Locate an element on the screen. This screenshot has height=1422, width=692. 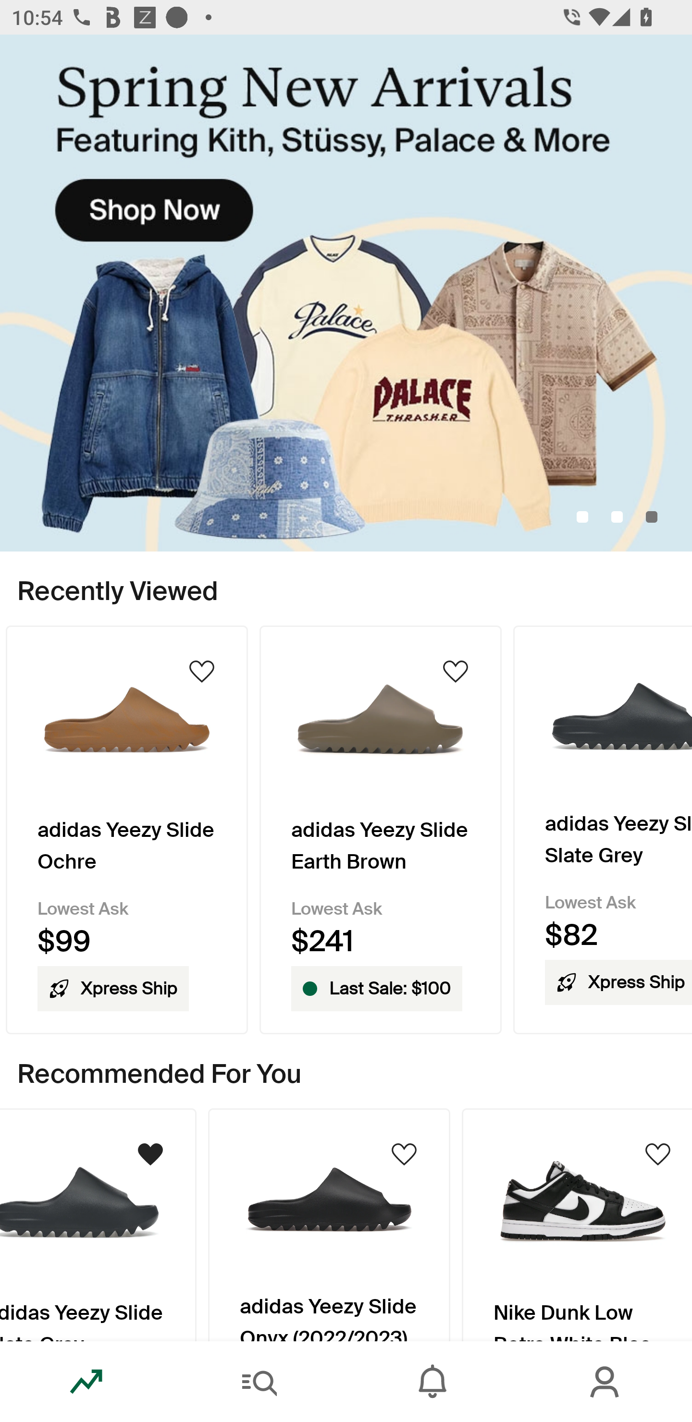
Search is located at coordinates (259, 1382).